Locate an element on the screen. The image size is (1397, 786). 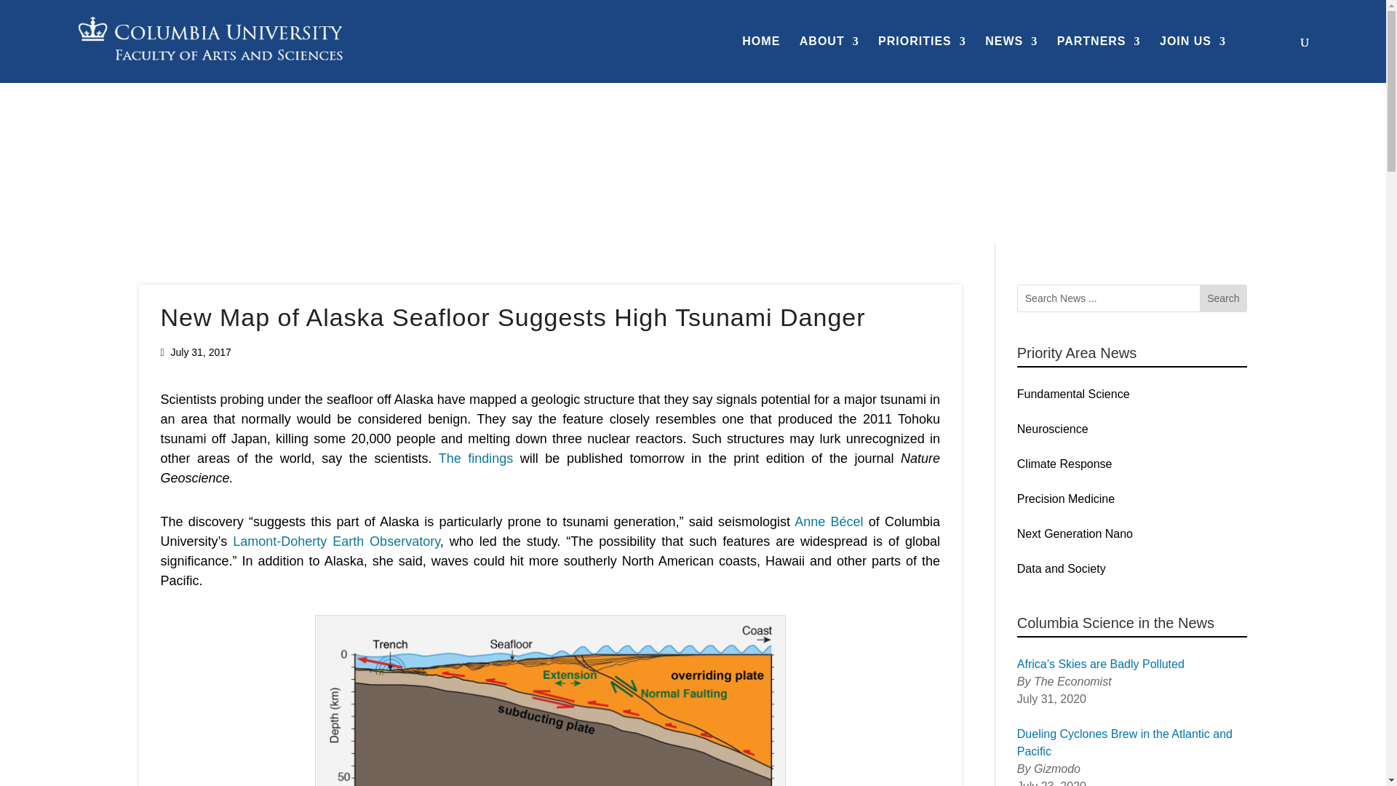
Lamont-Doherty Earth Observatory is located at coordinates (336, 541).